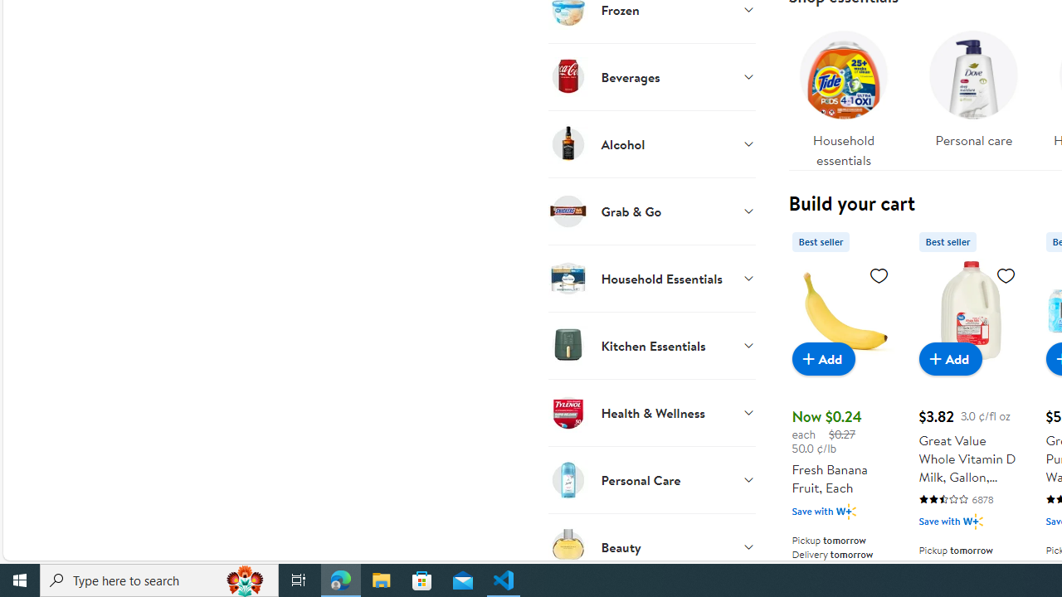  I want to click on Beauty, so click(652, 546).